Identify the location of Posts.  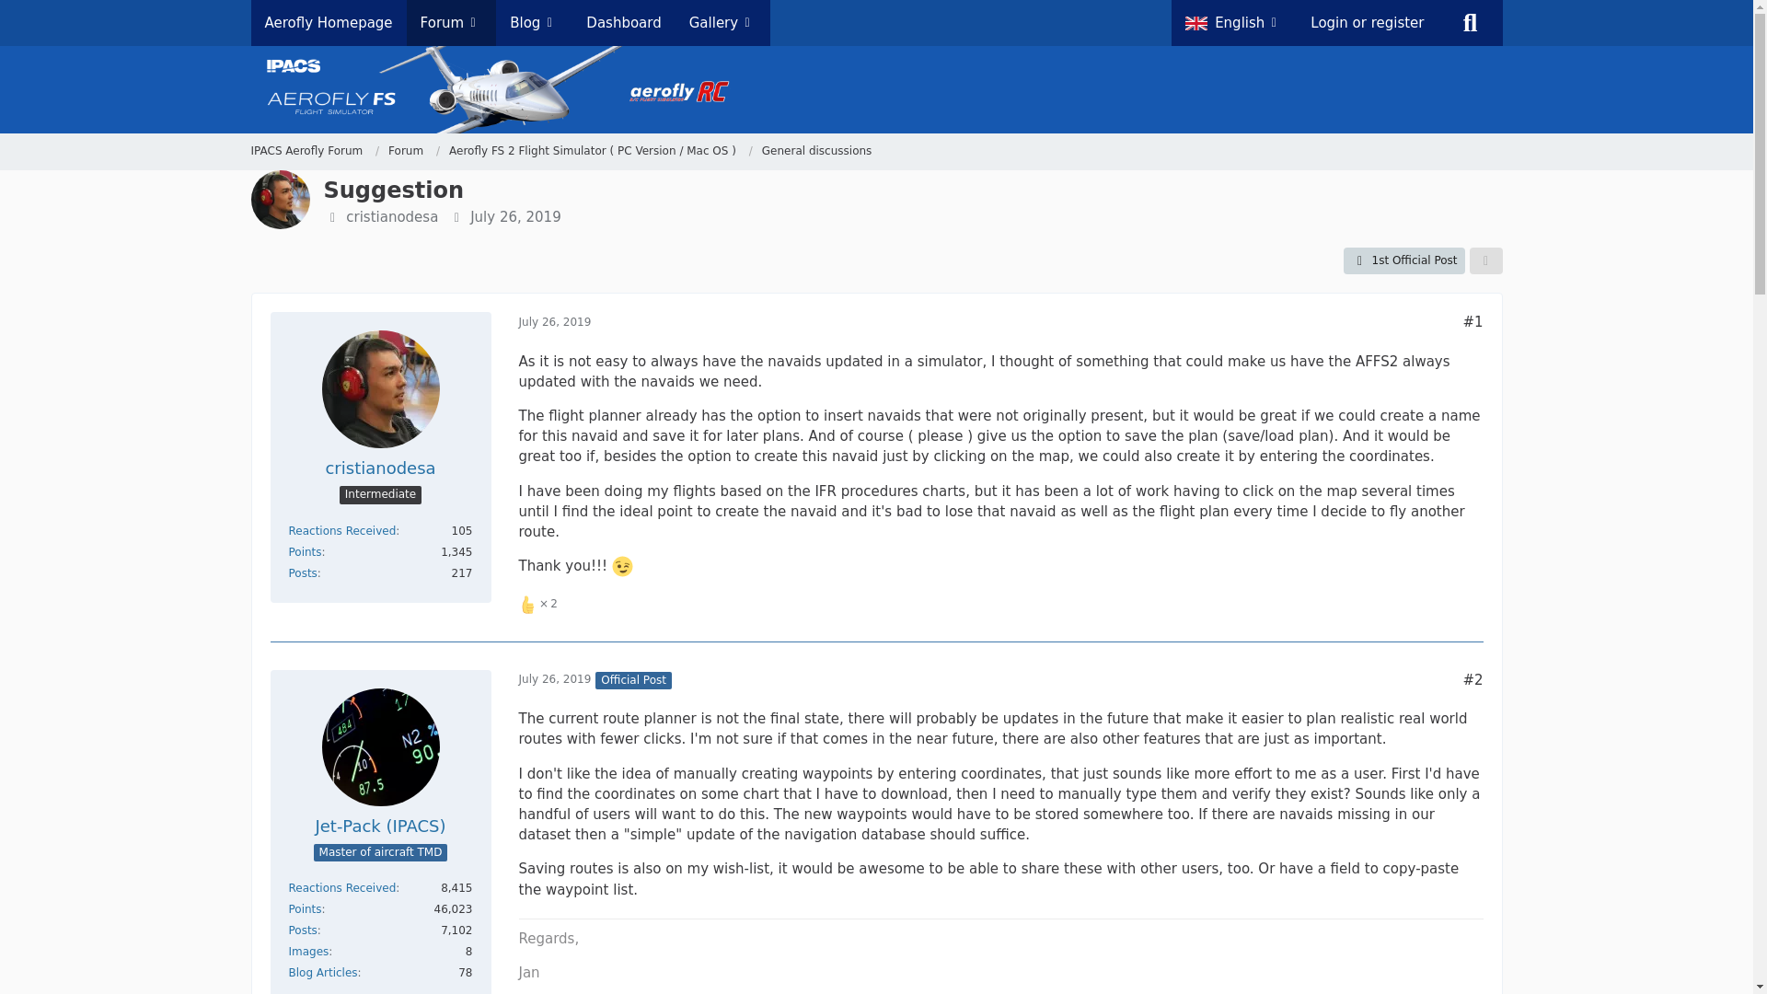
(304, 572).